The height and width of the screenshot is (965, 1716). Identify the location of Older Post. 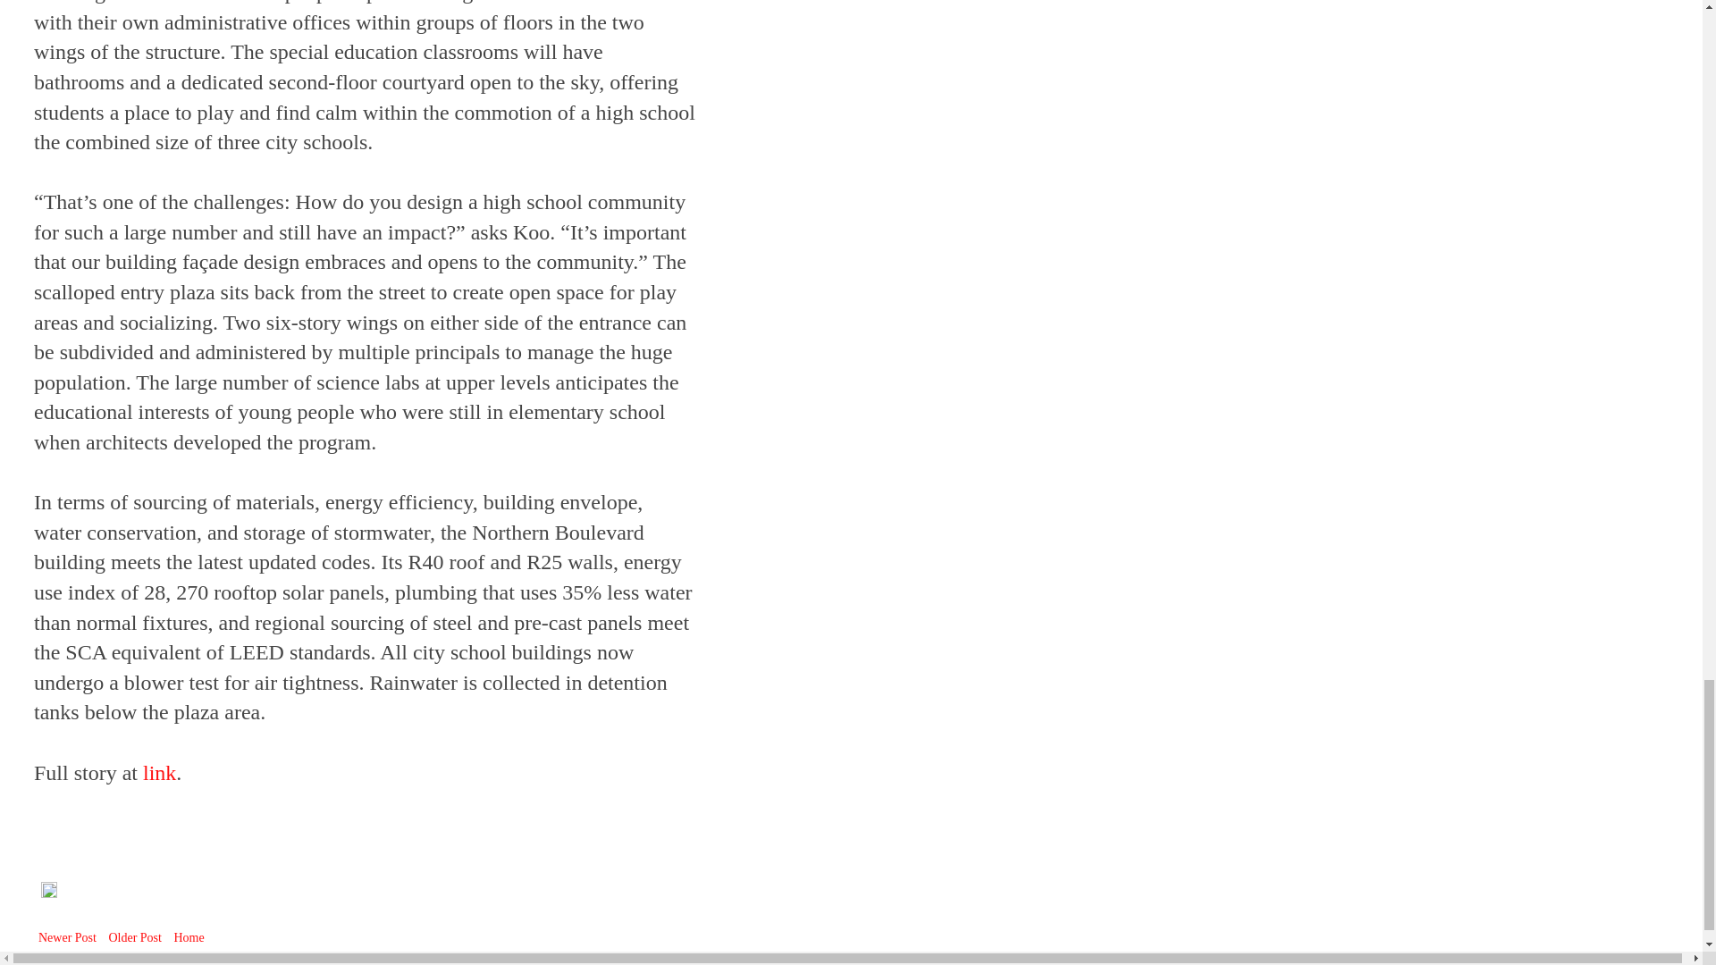
(134, 936).